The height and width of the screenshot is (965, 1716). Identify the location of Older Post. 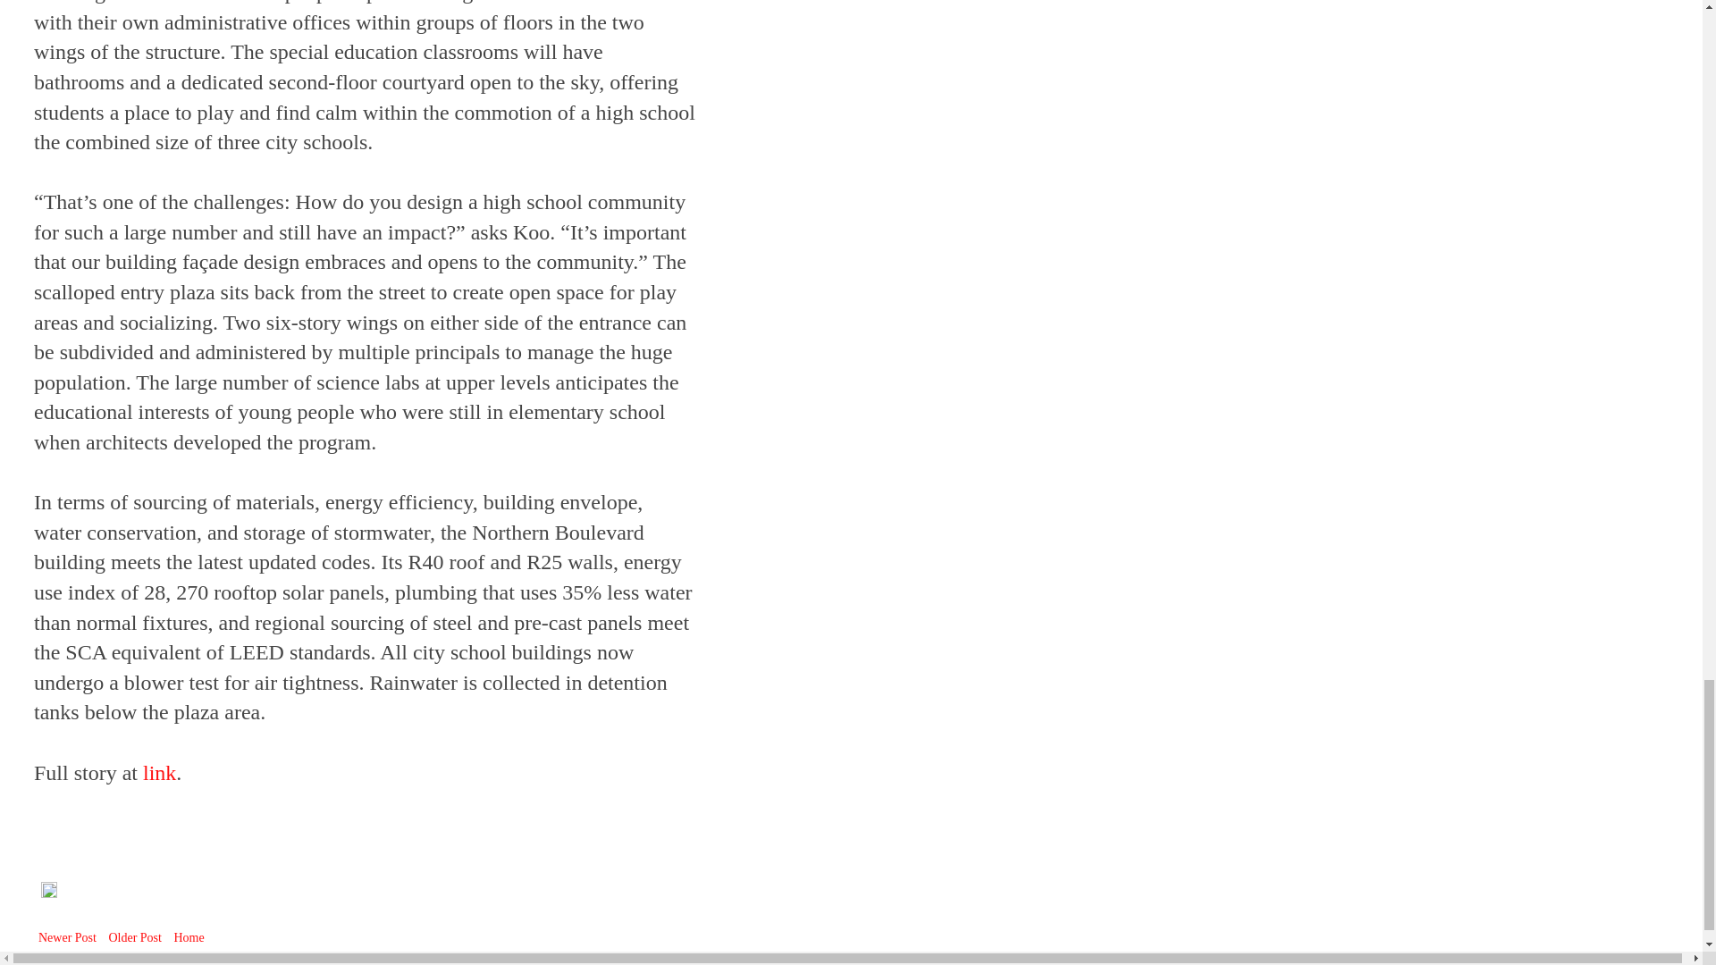
(134, 936).